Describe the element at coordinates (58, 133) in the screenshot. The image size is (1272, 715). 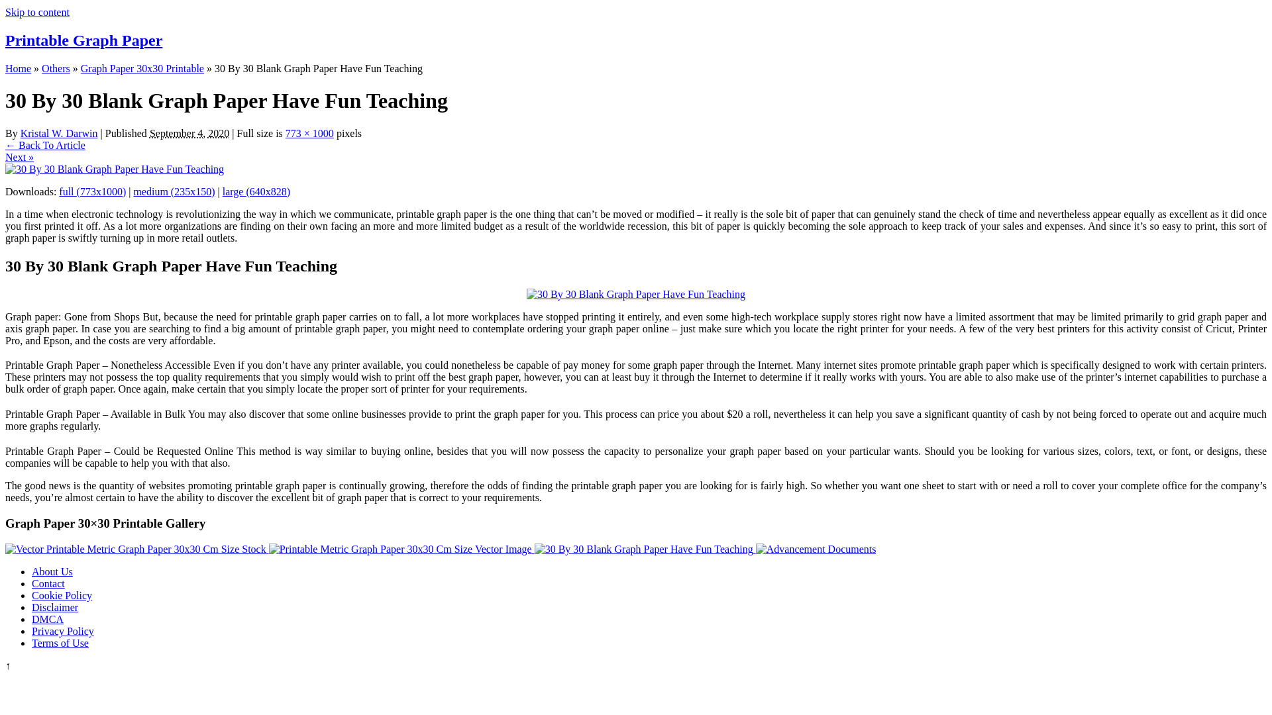
I see `Kristal W. Darwin` at that location.